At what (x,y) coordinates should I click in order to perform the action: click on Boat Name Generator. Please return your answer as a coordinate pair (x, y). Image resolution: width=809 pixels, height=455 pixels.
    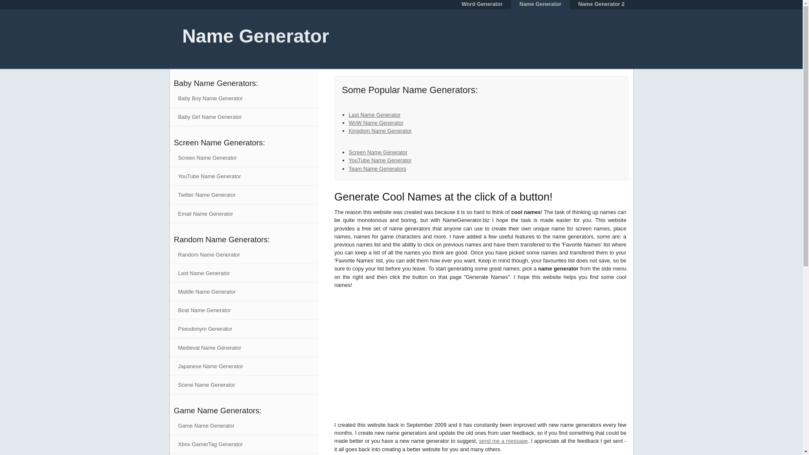
    Looking at the image, I should click on (244, 310).